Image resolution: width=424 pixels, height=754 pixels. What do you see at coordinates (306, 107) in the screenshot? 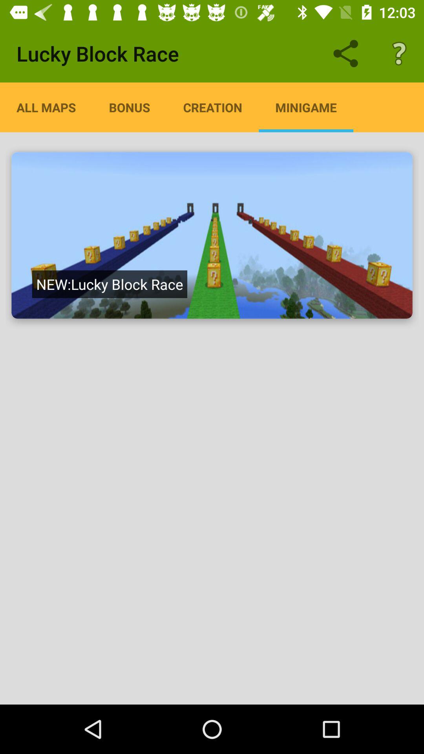
I see `jump to the minigame` at bounding box center [306, 107].